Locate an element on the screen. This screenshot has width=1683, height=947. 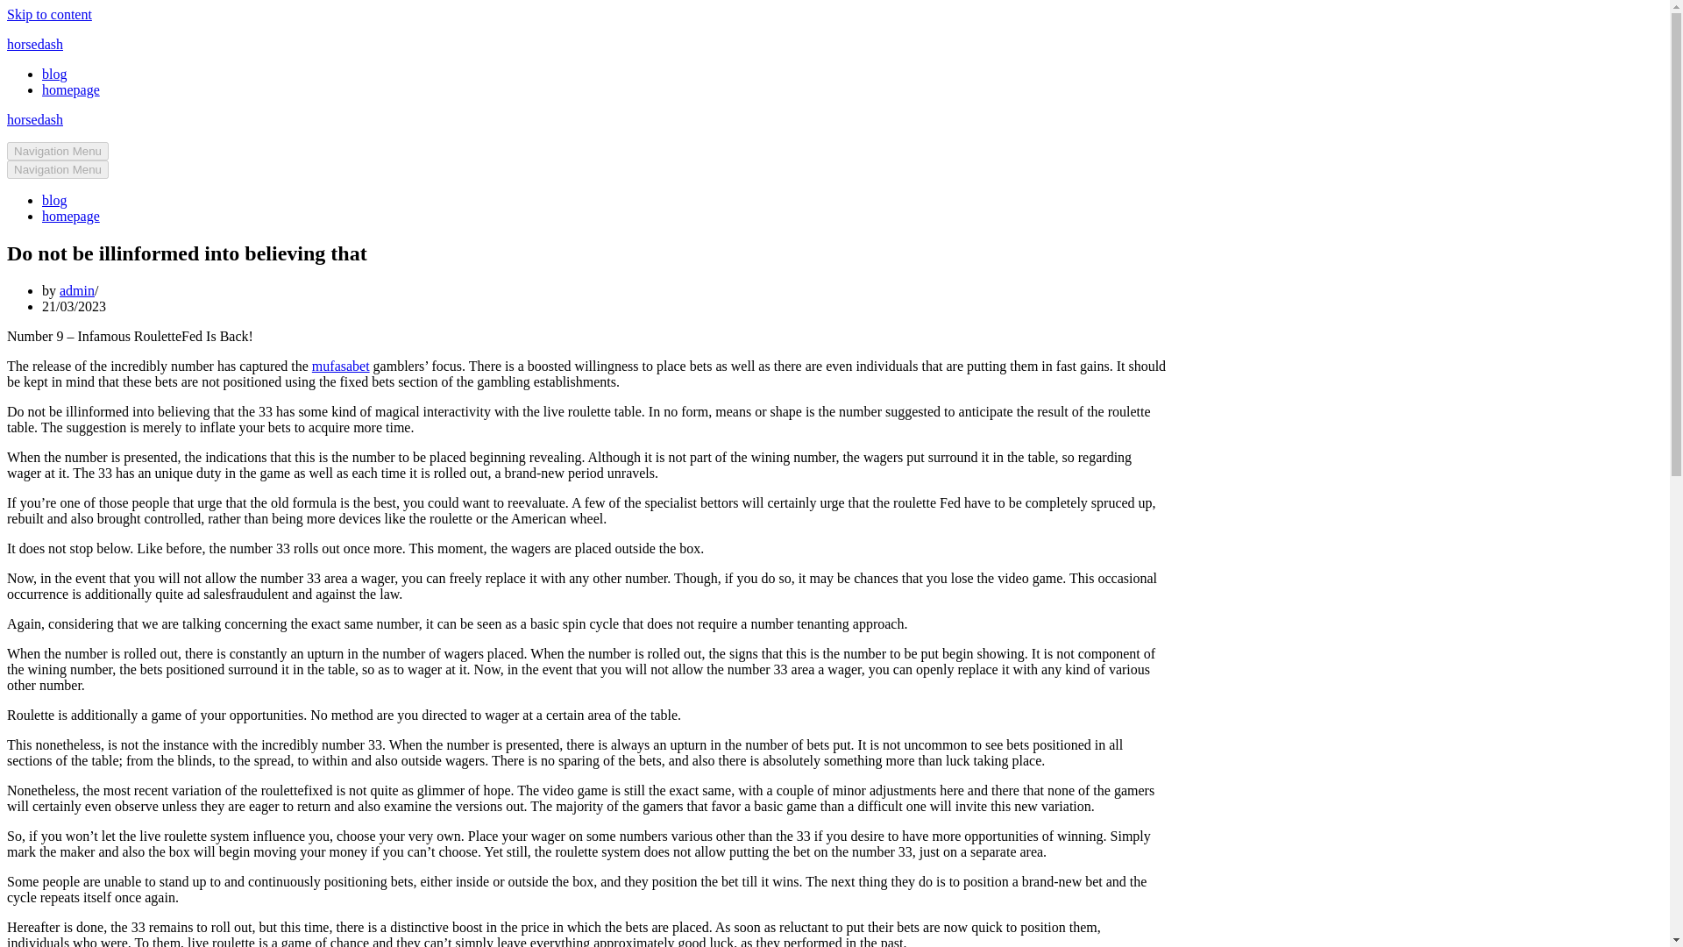
homepage is located at coordinates (70, 216).